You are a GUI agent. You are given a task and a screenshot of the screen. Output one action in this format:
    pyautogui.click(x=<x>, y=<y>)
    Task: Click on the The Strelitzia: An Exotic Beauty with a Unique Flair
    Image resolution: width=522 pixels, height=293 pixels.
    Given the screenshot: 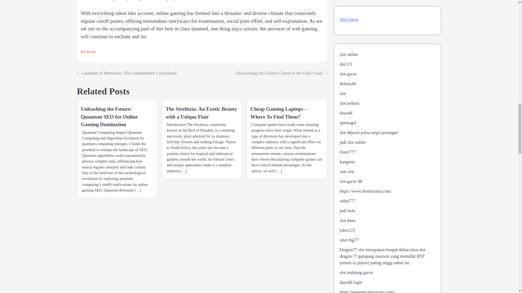 What is the action you would take?
    pyautogui.click(x=201, y=113)
    